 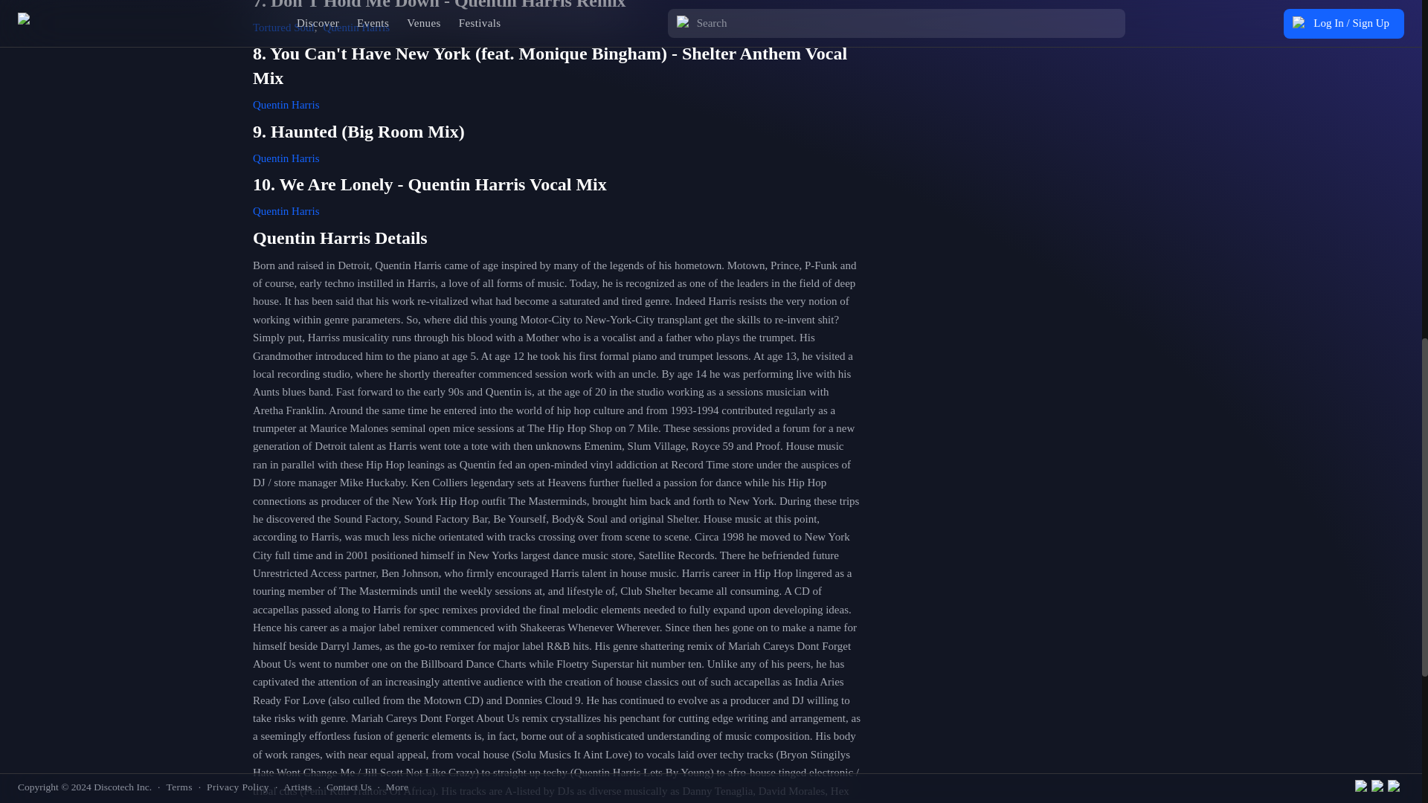 I want to click on Quentin Harris, so click(x=286, y=104).